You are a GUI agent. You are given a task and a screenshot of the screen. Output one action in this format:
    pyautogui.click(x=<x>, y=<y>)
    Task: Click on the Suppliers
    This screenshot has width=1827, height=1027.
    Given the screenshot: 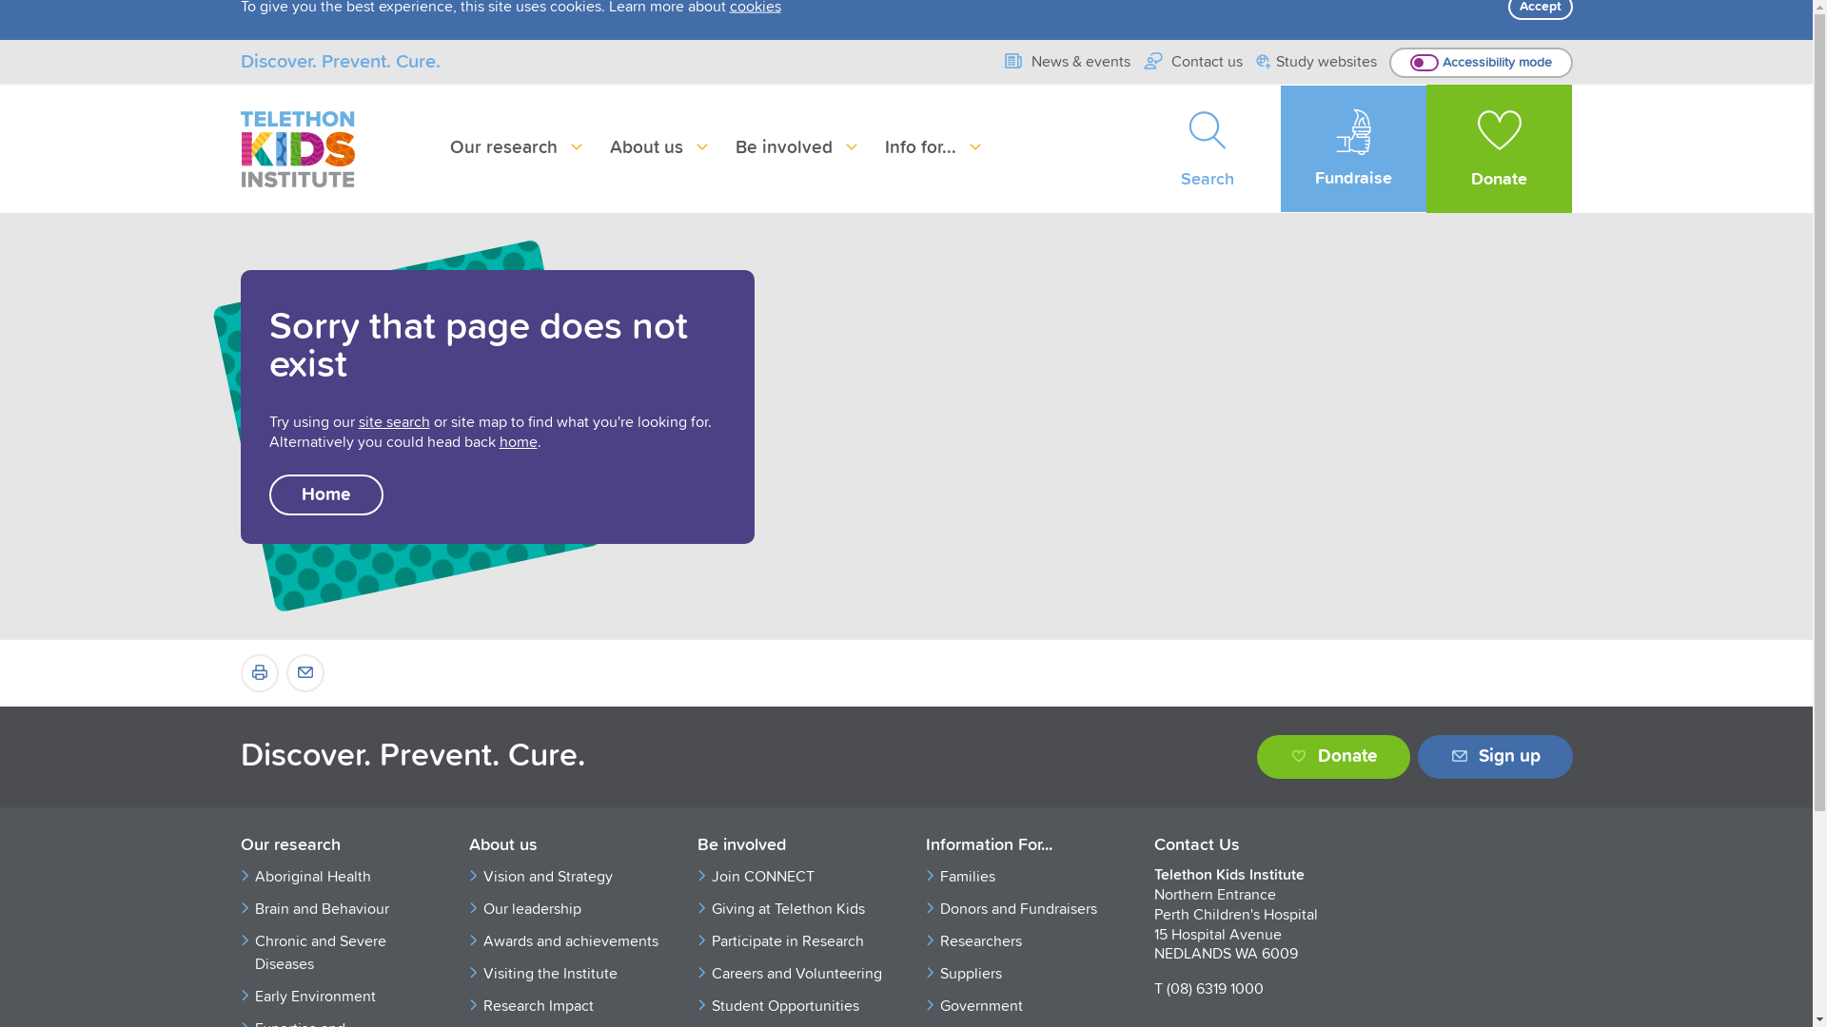 What is the action you would take?
    pyautogui.click(x=1028, y=974)
    